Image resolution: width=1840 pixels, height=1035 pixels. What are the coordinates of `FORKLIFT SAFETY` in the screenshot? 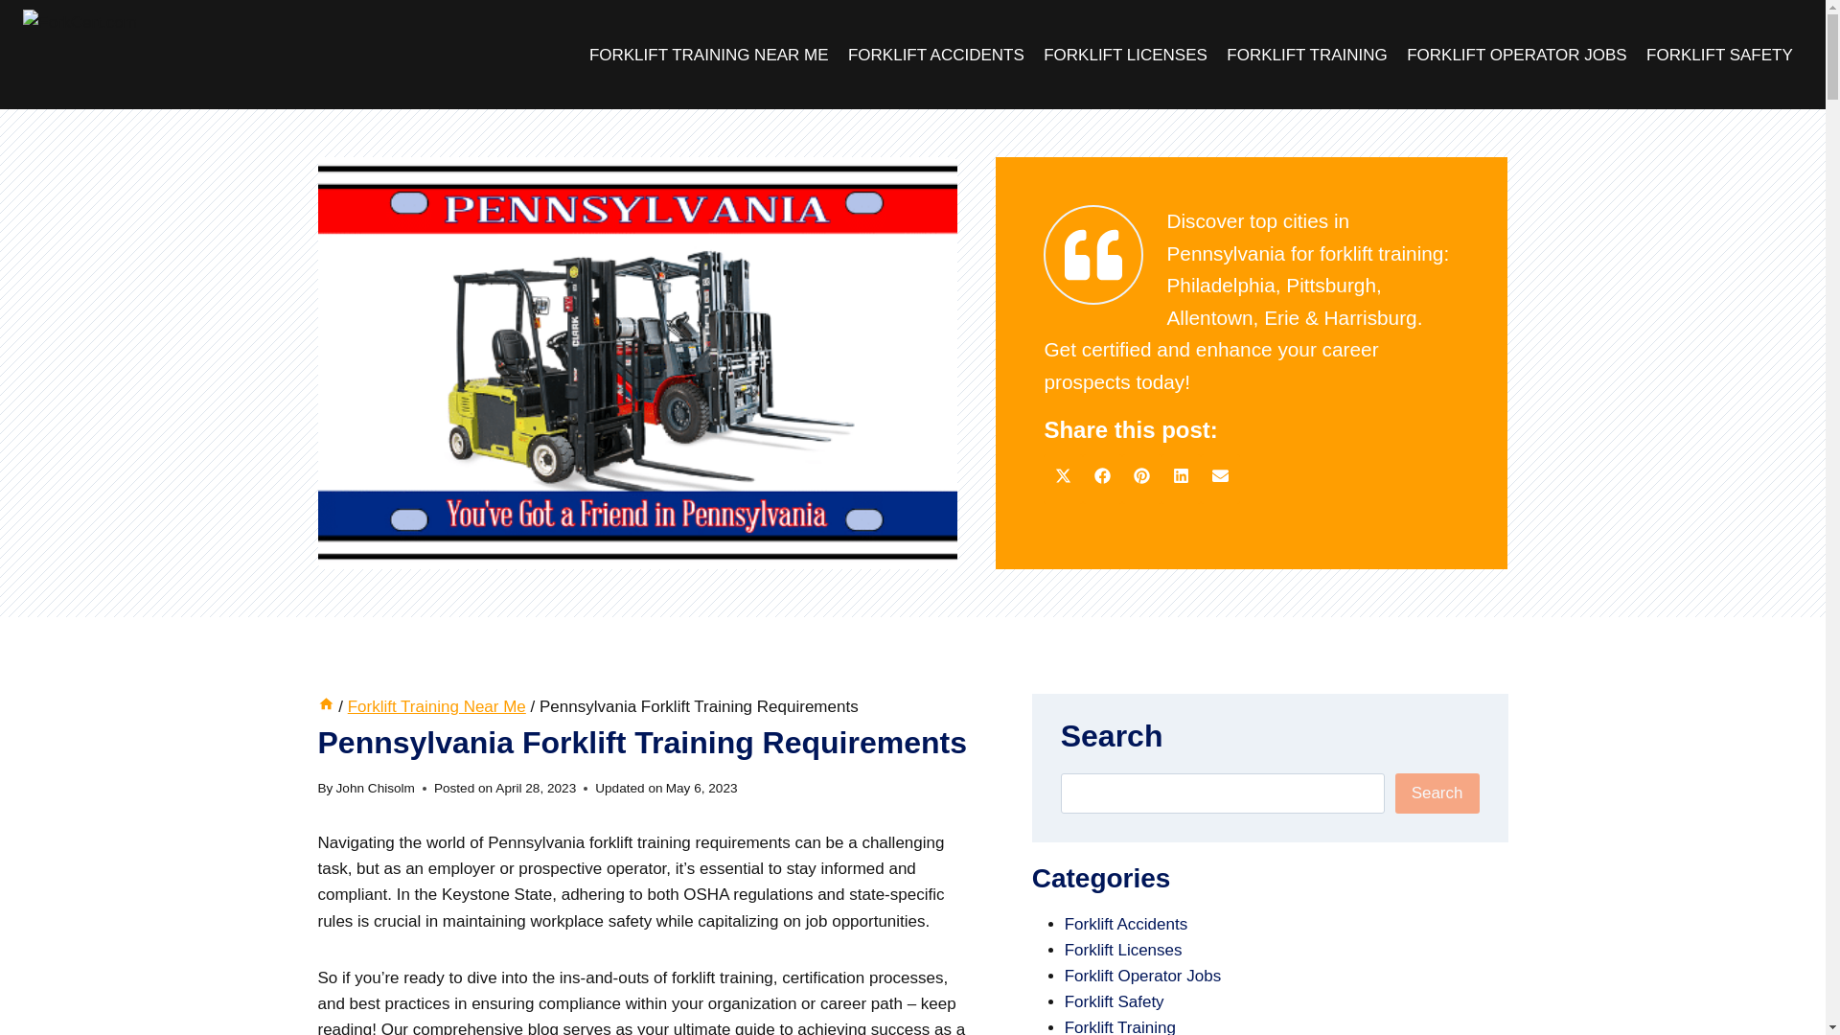 It's located at (1719, 54).